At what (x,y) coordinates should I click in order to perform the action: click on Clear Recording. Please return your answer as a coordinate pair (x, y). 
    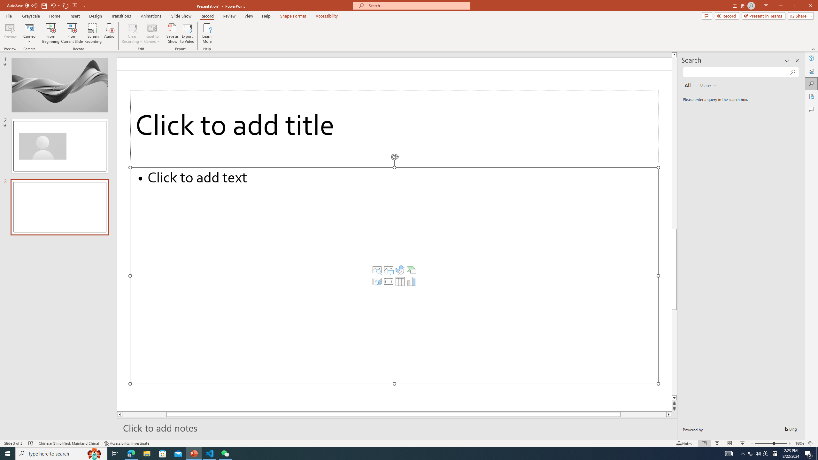
    Looking at the image, I should click on (132, 33).